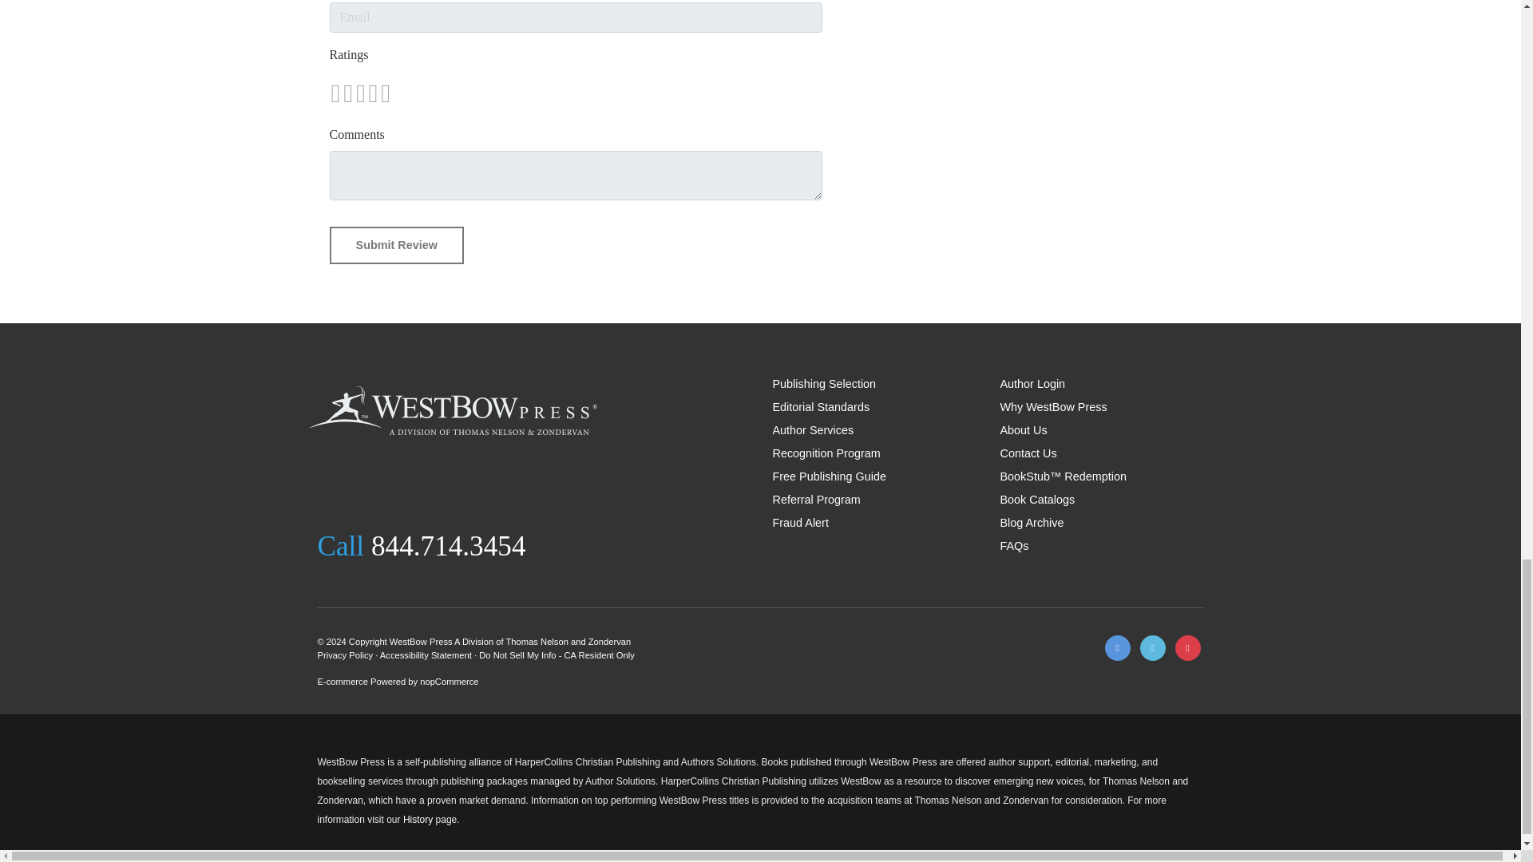 The width and height of the screenshot is (1533, 862). What do you see at coordinates (824, 384) in the screenshot?
I see `Publishing Selection` at bounding box center [824, 384].